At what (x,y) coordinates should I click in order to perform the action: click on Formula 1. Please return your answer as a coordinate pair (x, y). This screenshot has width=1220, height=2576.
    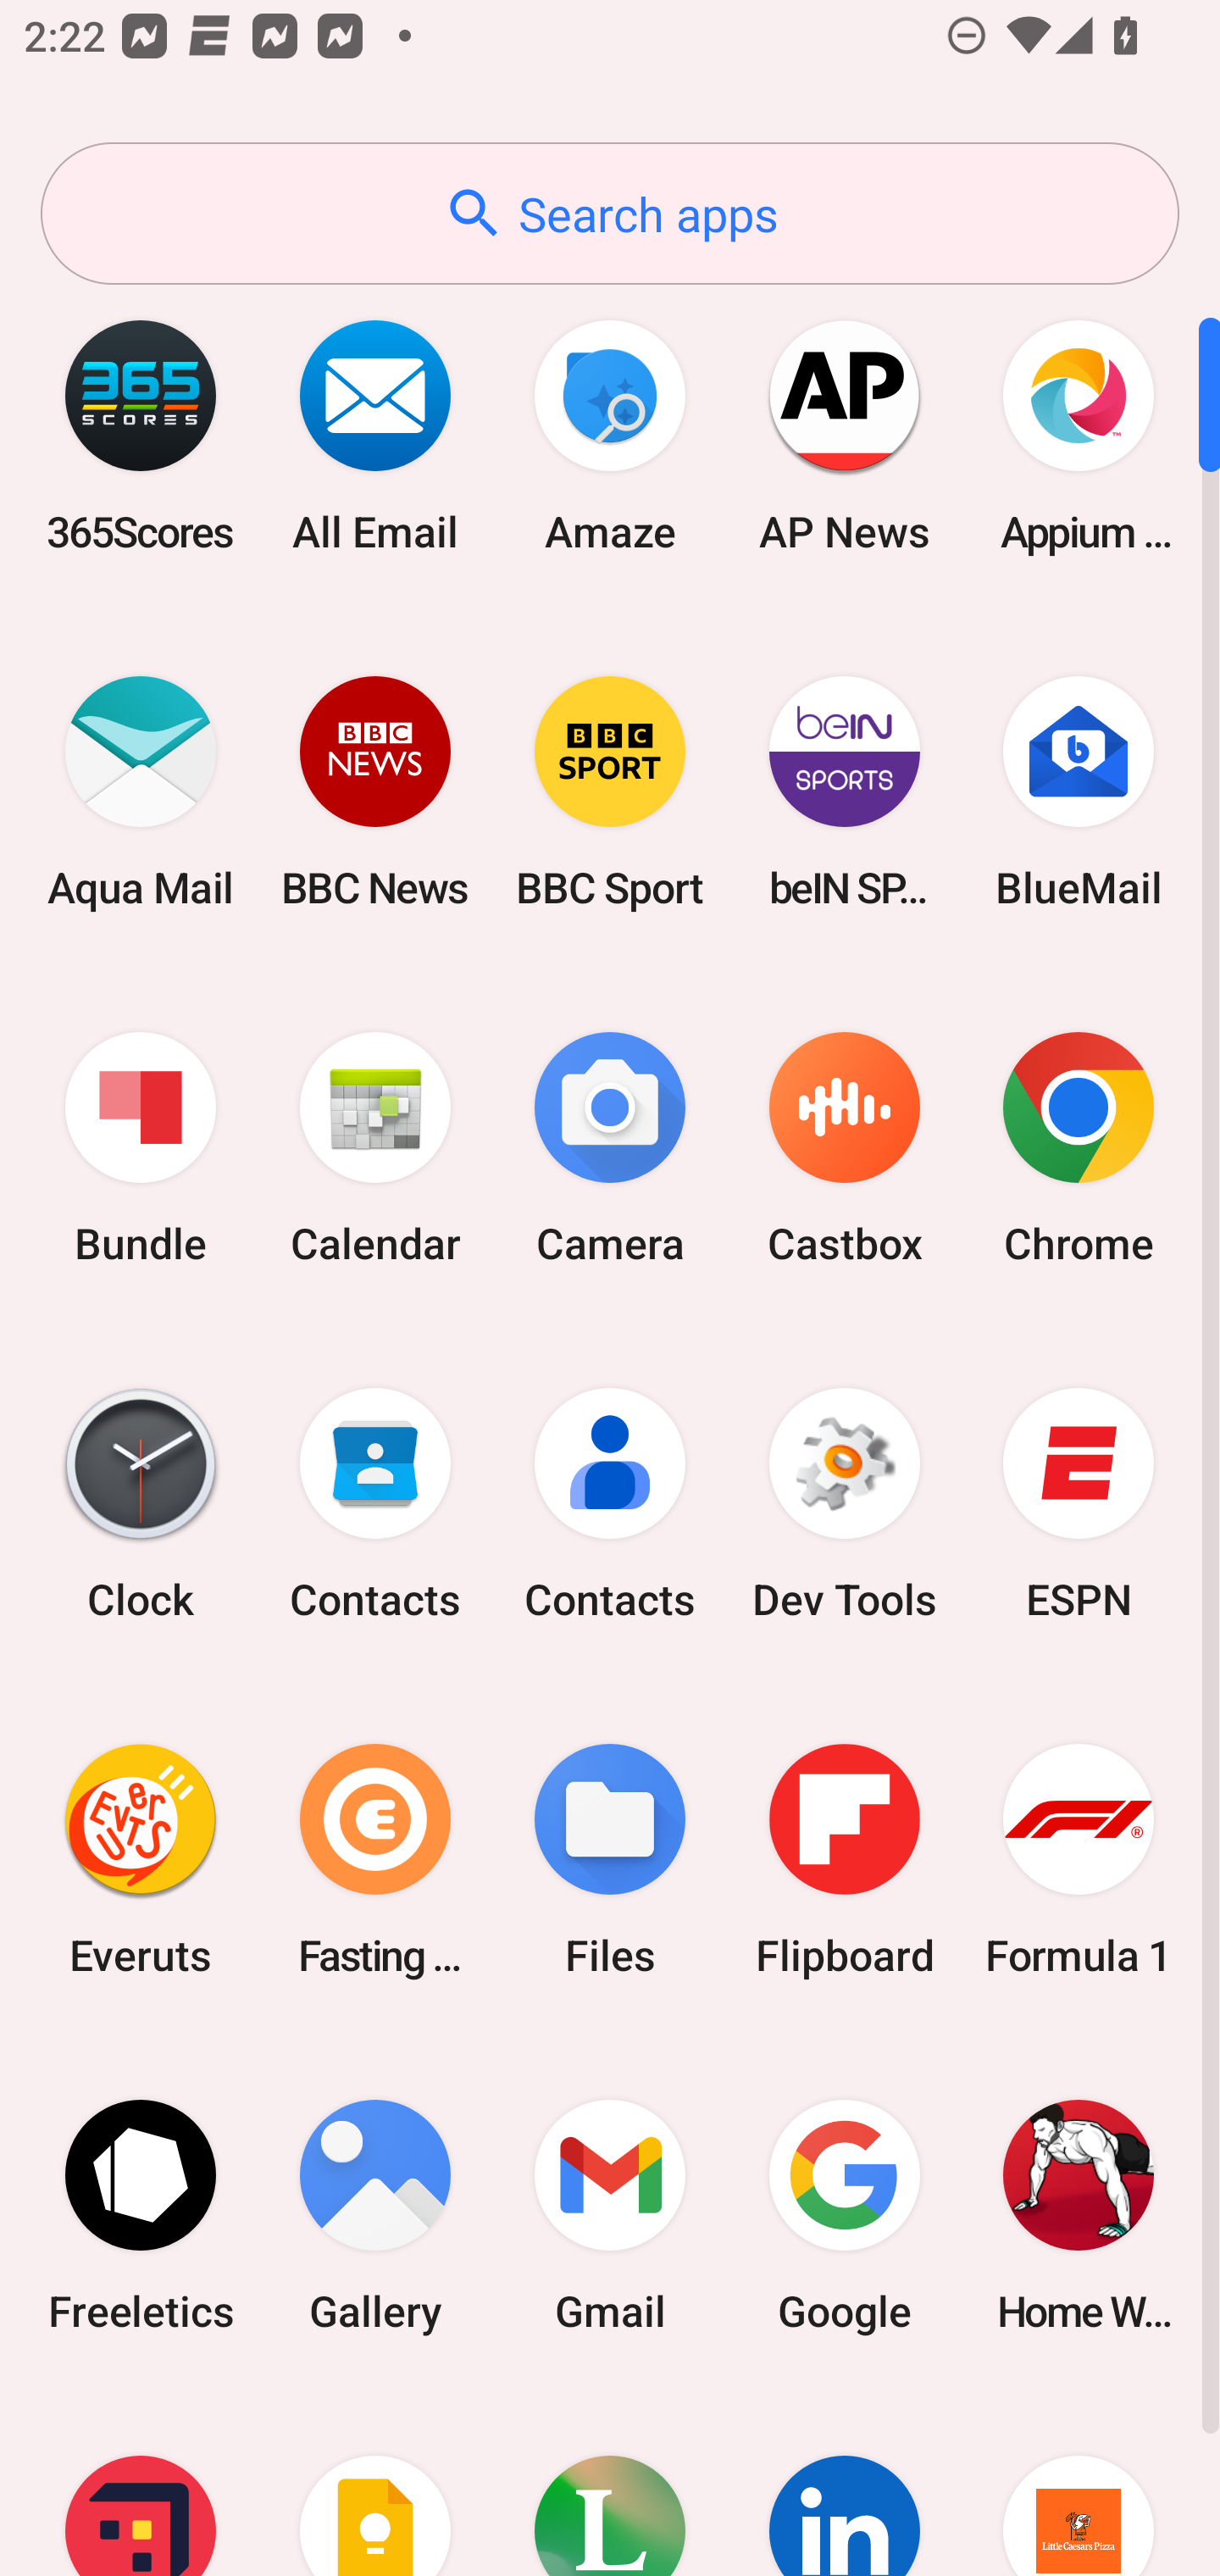
    Looking at the image, I should click on (1079, 1859).